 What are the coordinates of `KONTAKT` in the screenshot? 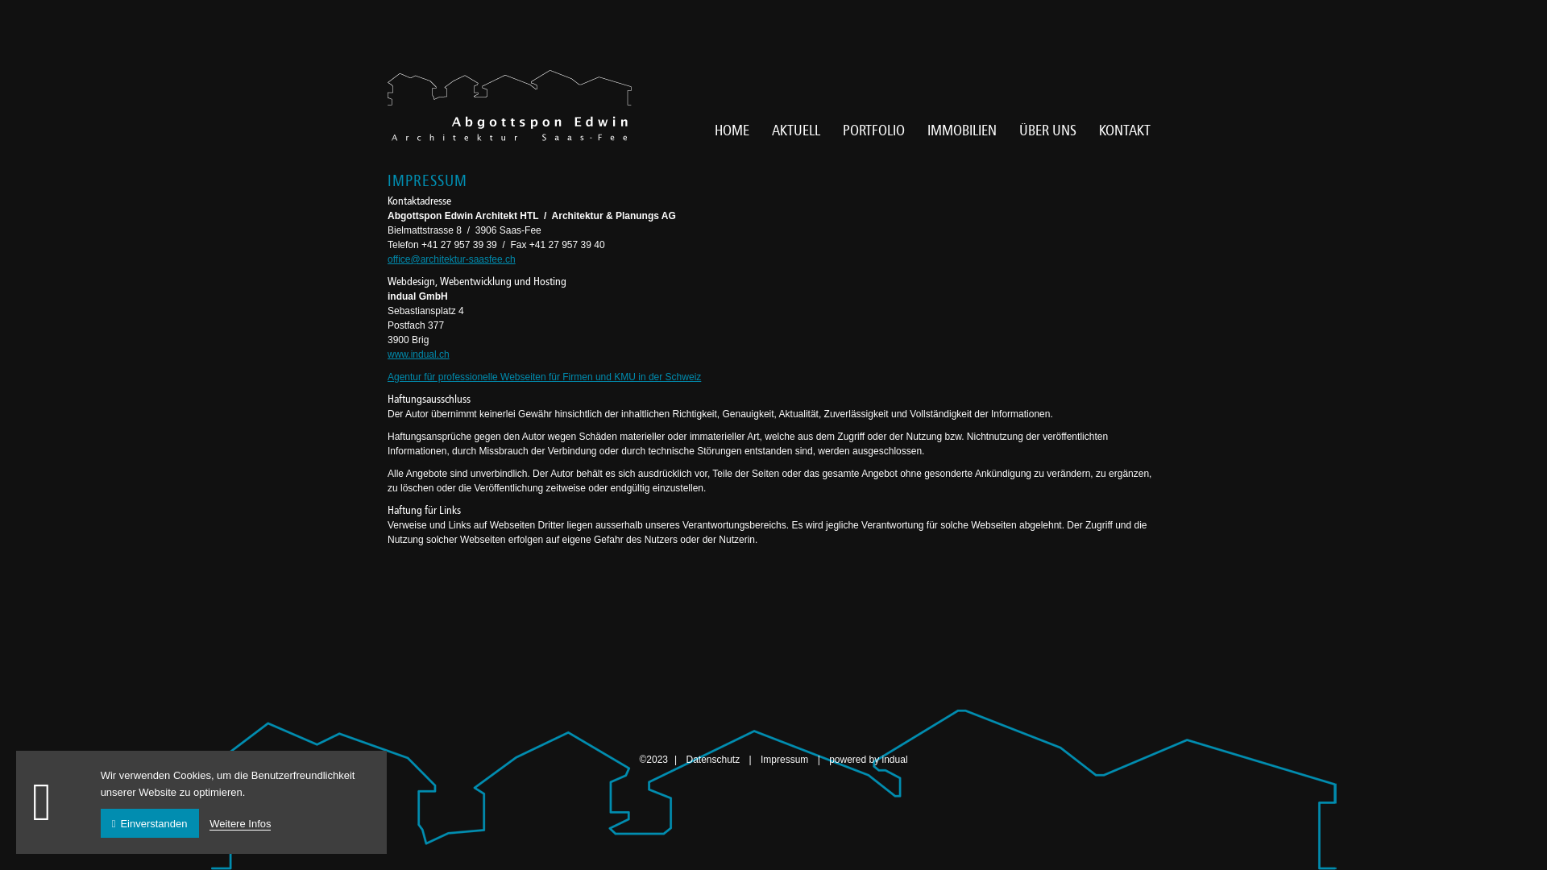 It's located at (1125, 130).